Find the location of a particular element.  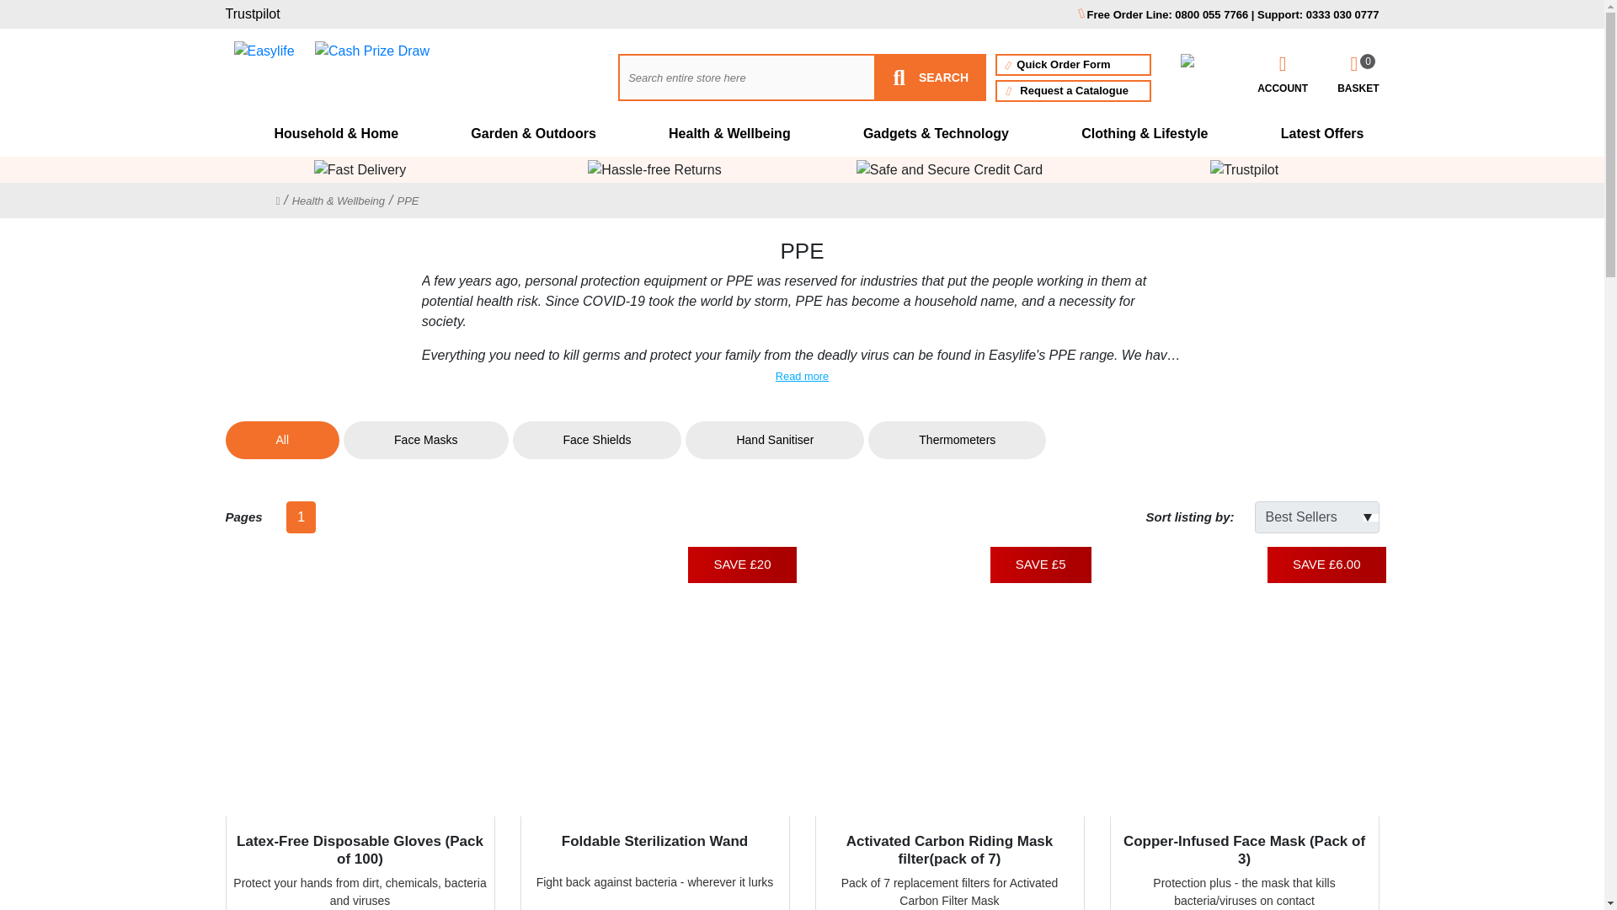

health-and-wellbeing is located at coordinates (339, 201).